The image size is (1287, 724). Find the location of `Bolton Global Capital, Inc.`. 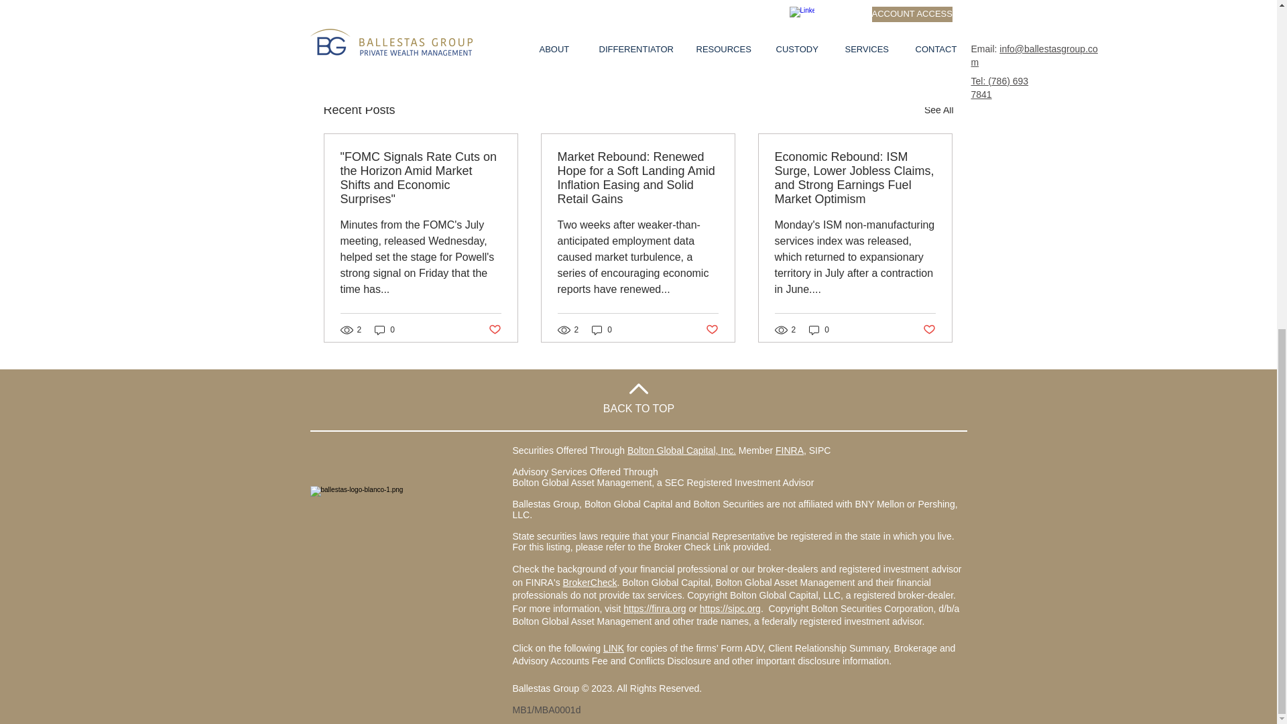

Bolton Global Capital, Inc. is located at coordinates (682, 450).